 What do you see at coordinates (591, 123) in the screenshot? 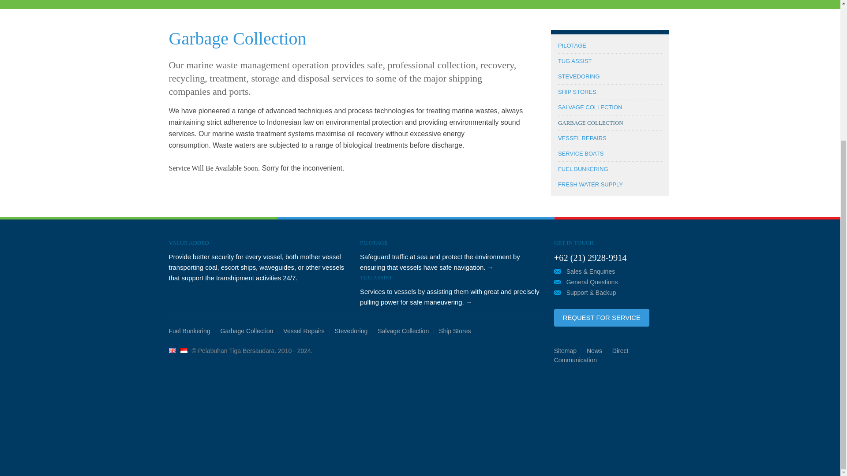
I see `GARBAGE COLLECTION` at bounding box center [591, 123].